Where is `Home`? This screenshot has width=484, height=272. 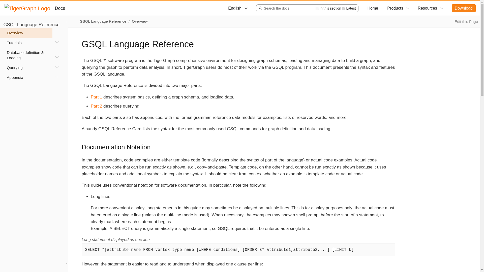 Home is located at coordinates (373, 8).